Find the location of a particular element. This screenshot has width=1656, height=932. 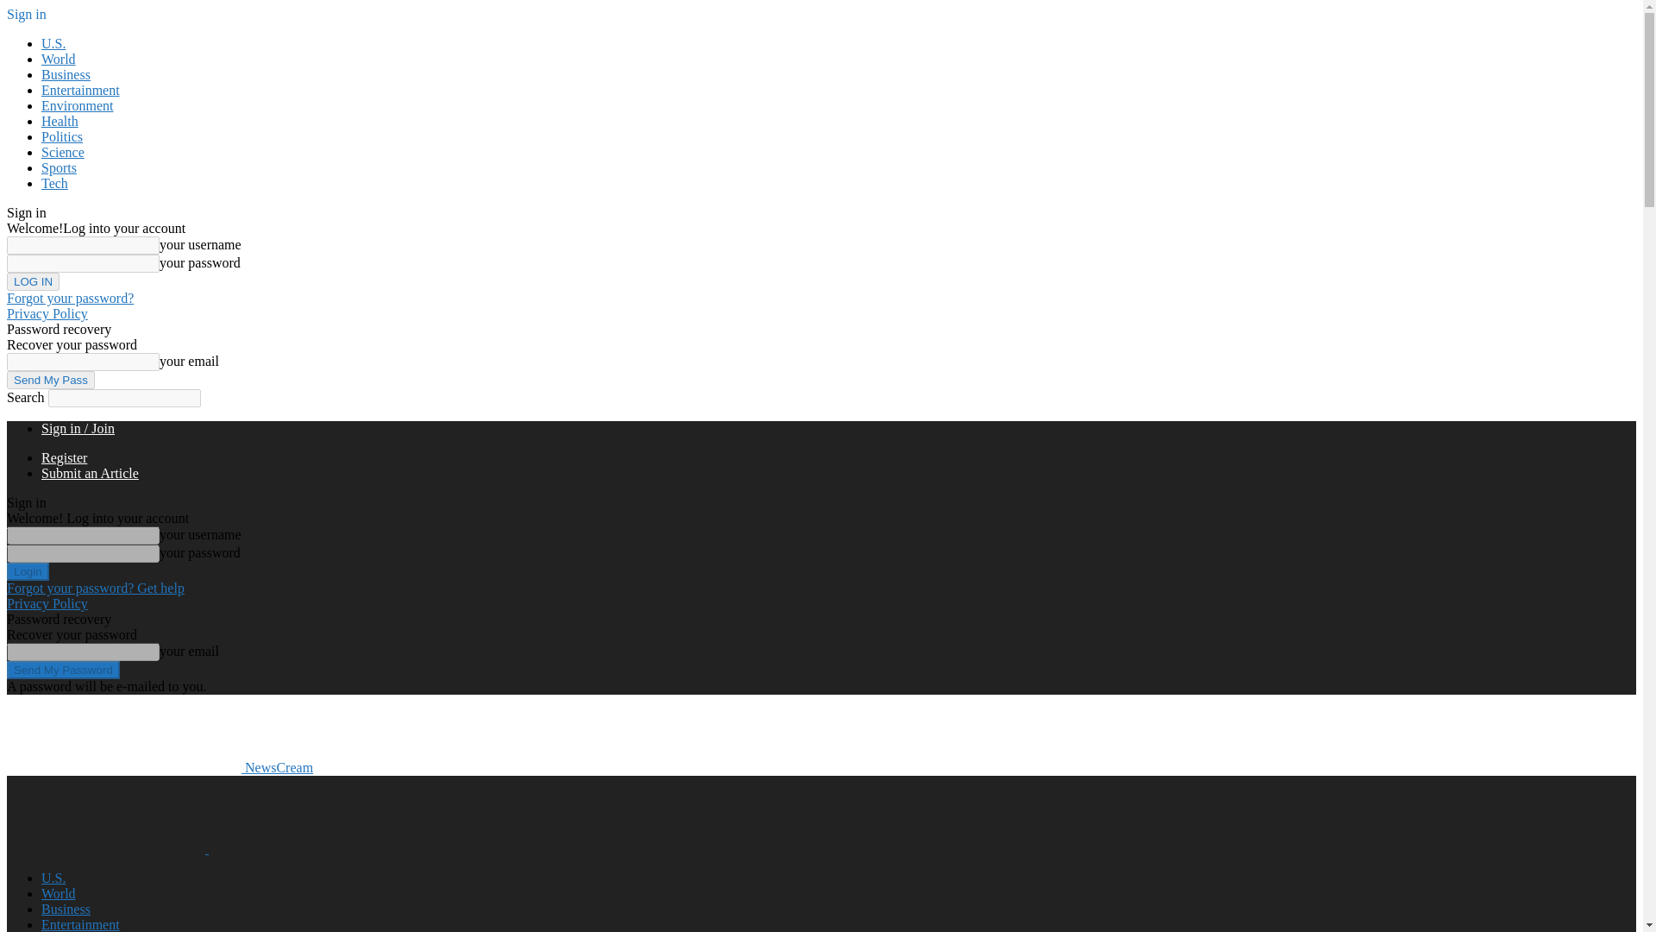

Business is located at coordinates (66, 909).